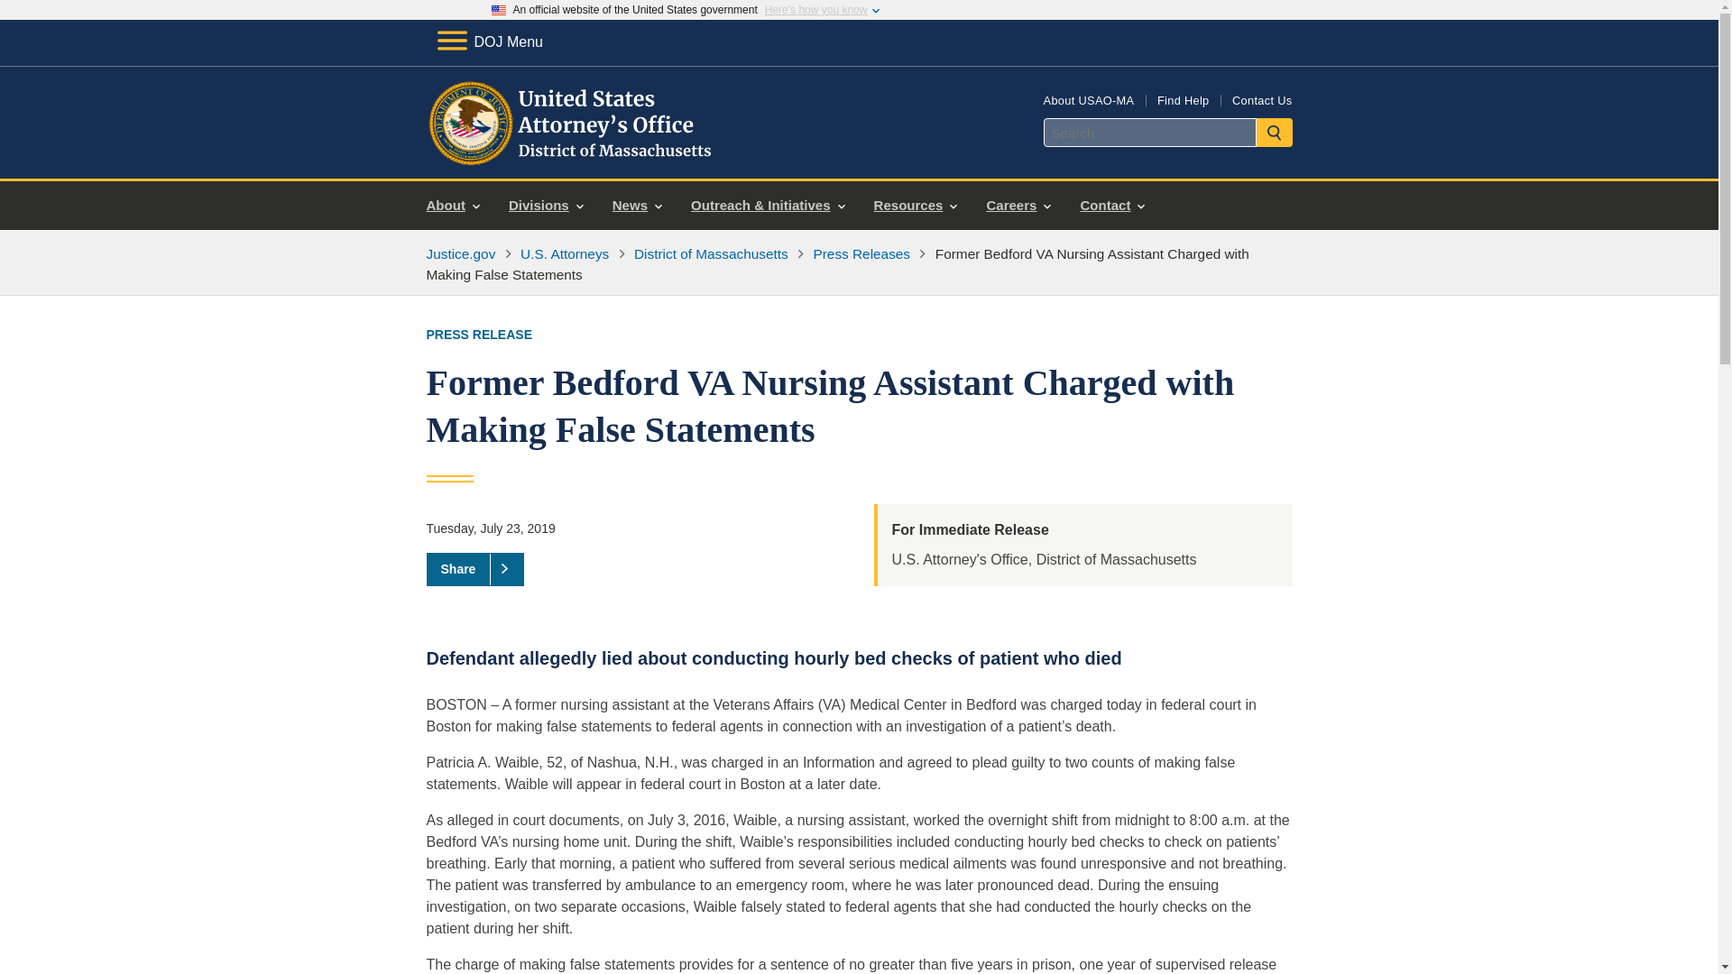  I want to click on DOJ Menu, so click(489, 41).